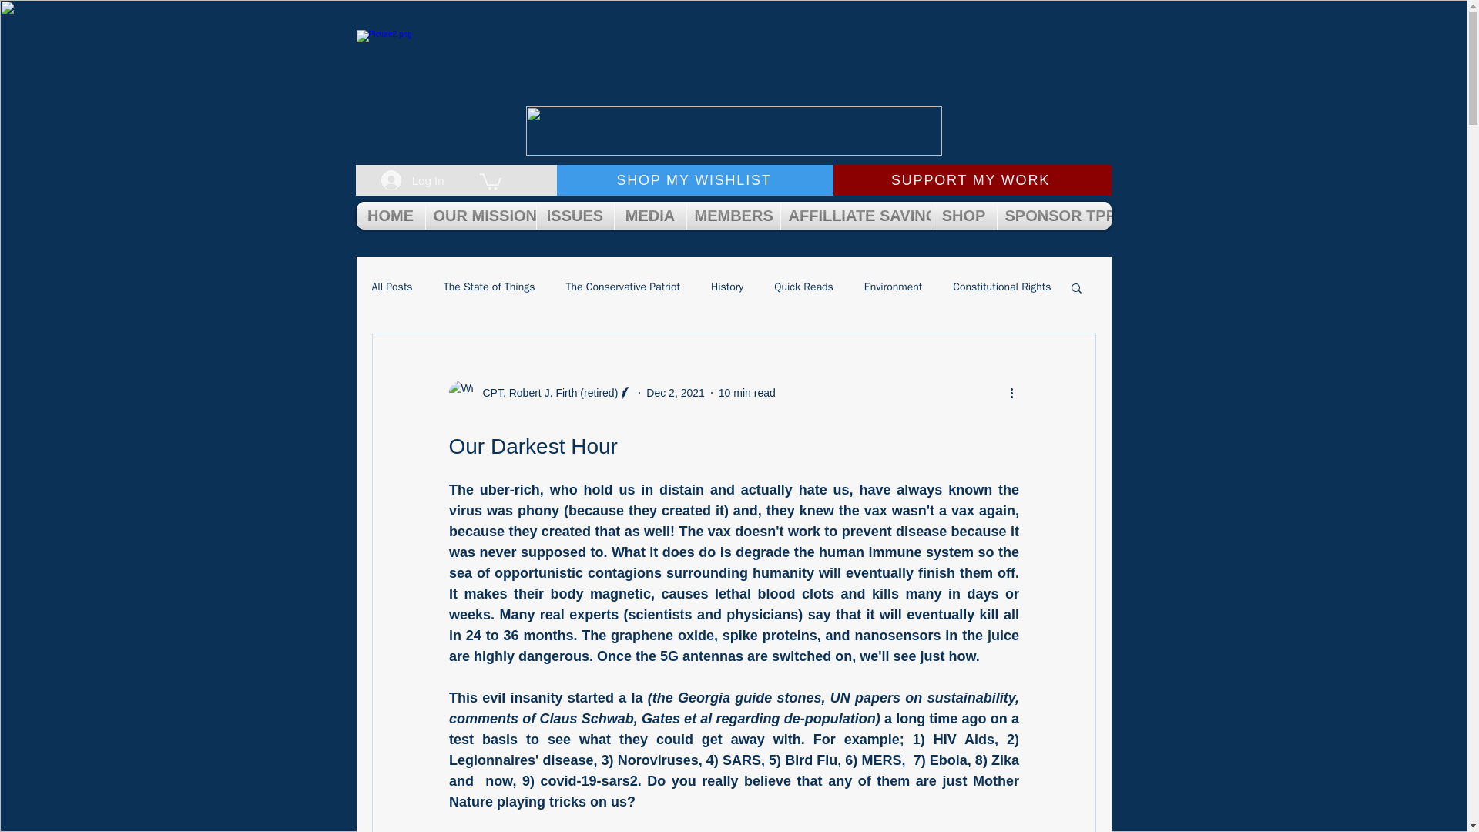 This screenshot has width=1479, height=832. Describe the element at coordinates (747, 393) in the screenshot. I see `10 min read` at that location.